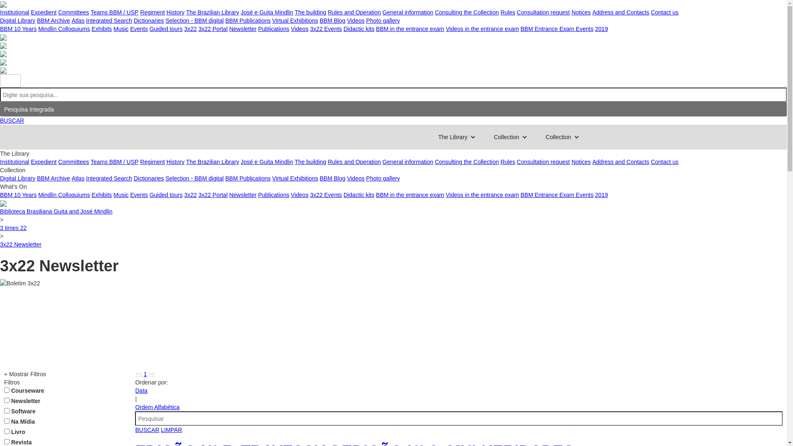  What do you see at coordinates (15, 12) in the screenshot?
I see `Institutional` at bounding box center [15, 12].